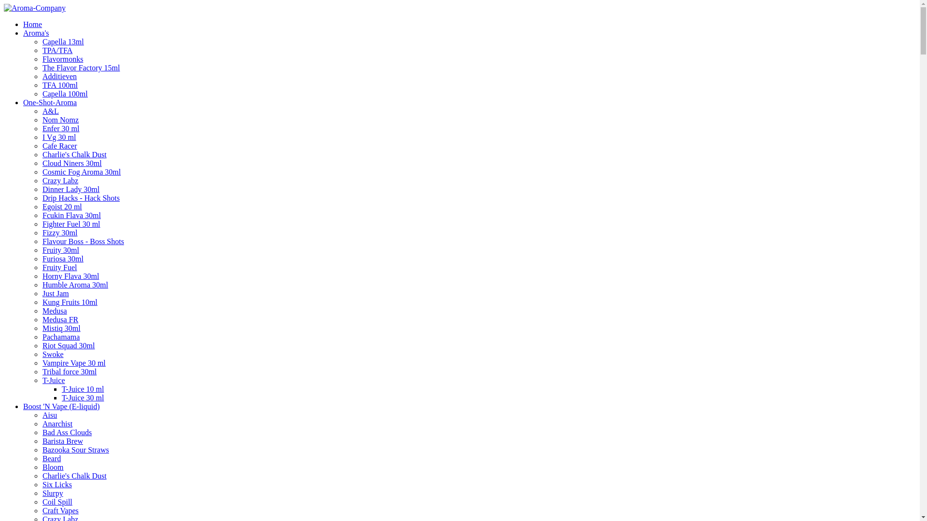  What do you see at coordinates (70, 371) in the screenshot?
I see `Tribal force 30ml` at bounding box center [70, 371].